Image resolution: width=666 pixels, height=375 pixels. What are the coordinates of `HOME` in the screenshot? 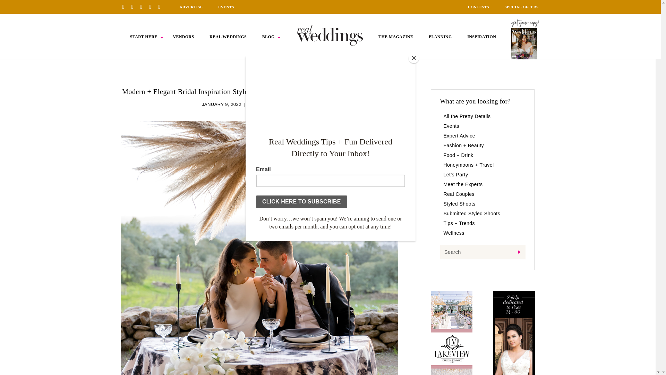 It's located at (330, 35).